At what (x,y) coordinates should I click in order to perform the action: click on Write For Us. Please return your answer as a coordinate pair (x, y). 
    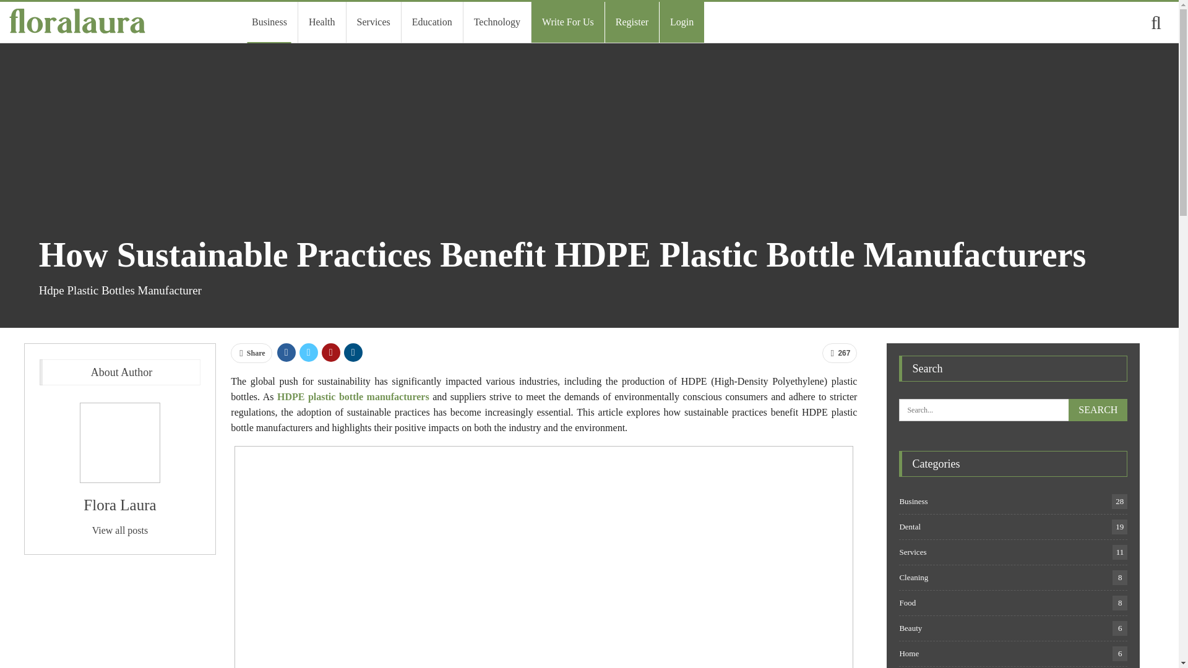
    Looking at the image, I should click on (913, 576).